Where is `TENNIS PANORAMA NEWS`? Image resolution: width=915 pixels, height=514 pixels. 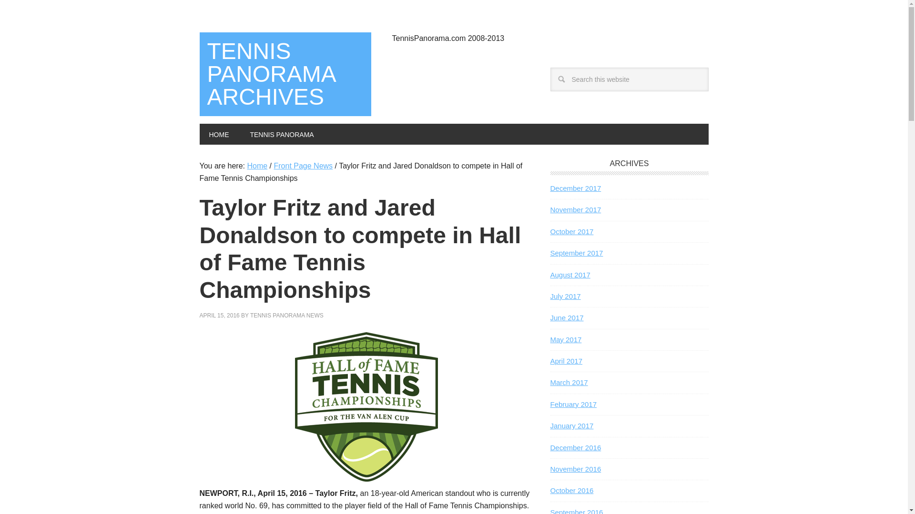 TENNIS PANORAMA NEWS is located at coordinates (287, 315).